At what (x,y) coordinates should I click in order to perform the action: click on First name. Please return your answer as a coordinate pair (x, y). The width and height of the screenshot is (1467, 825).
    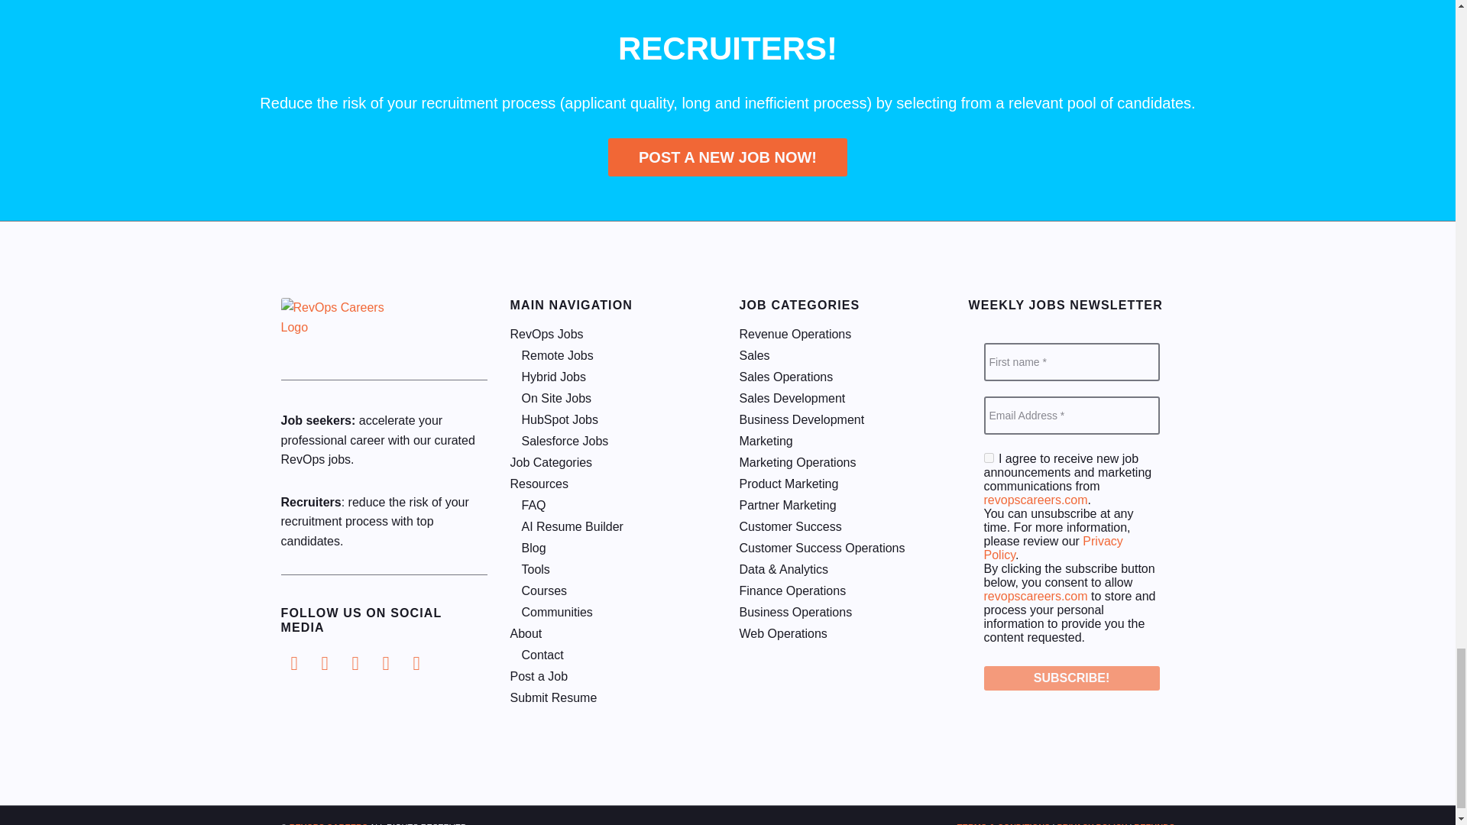
    Looking at the image, I should click on (1072, 362).